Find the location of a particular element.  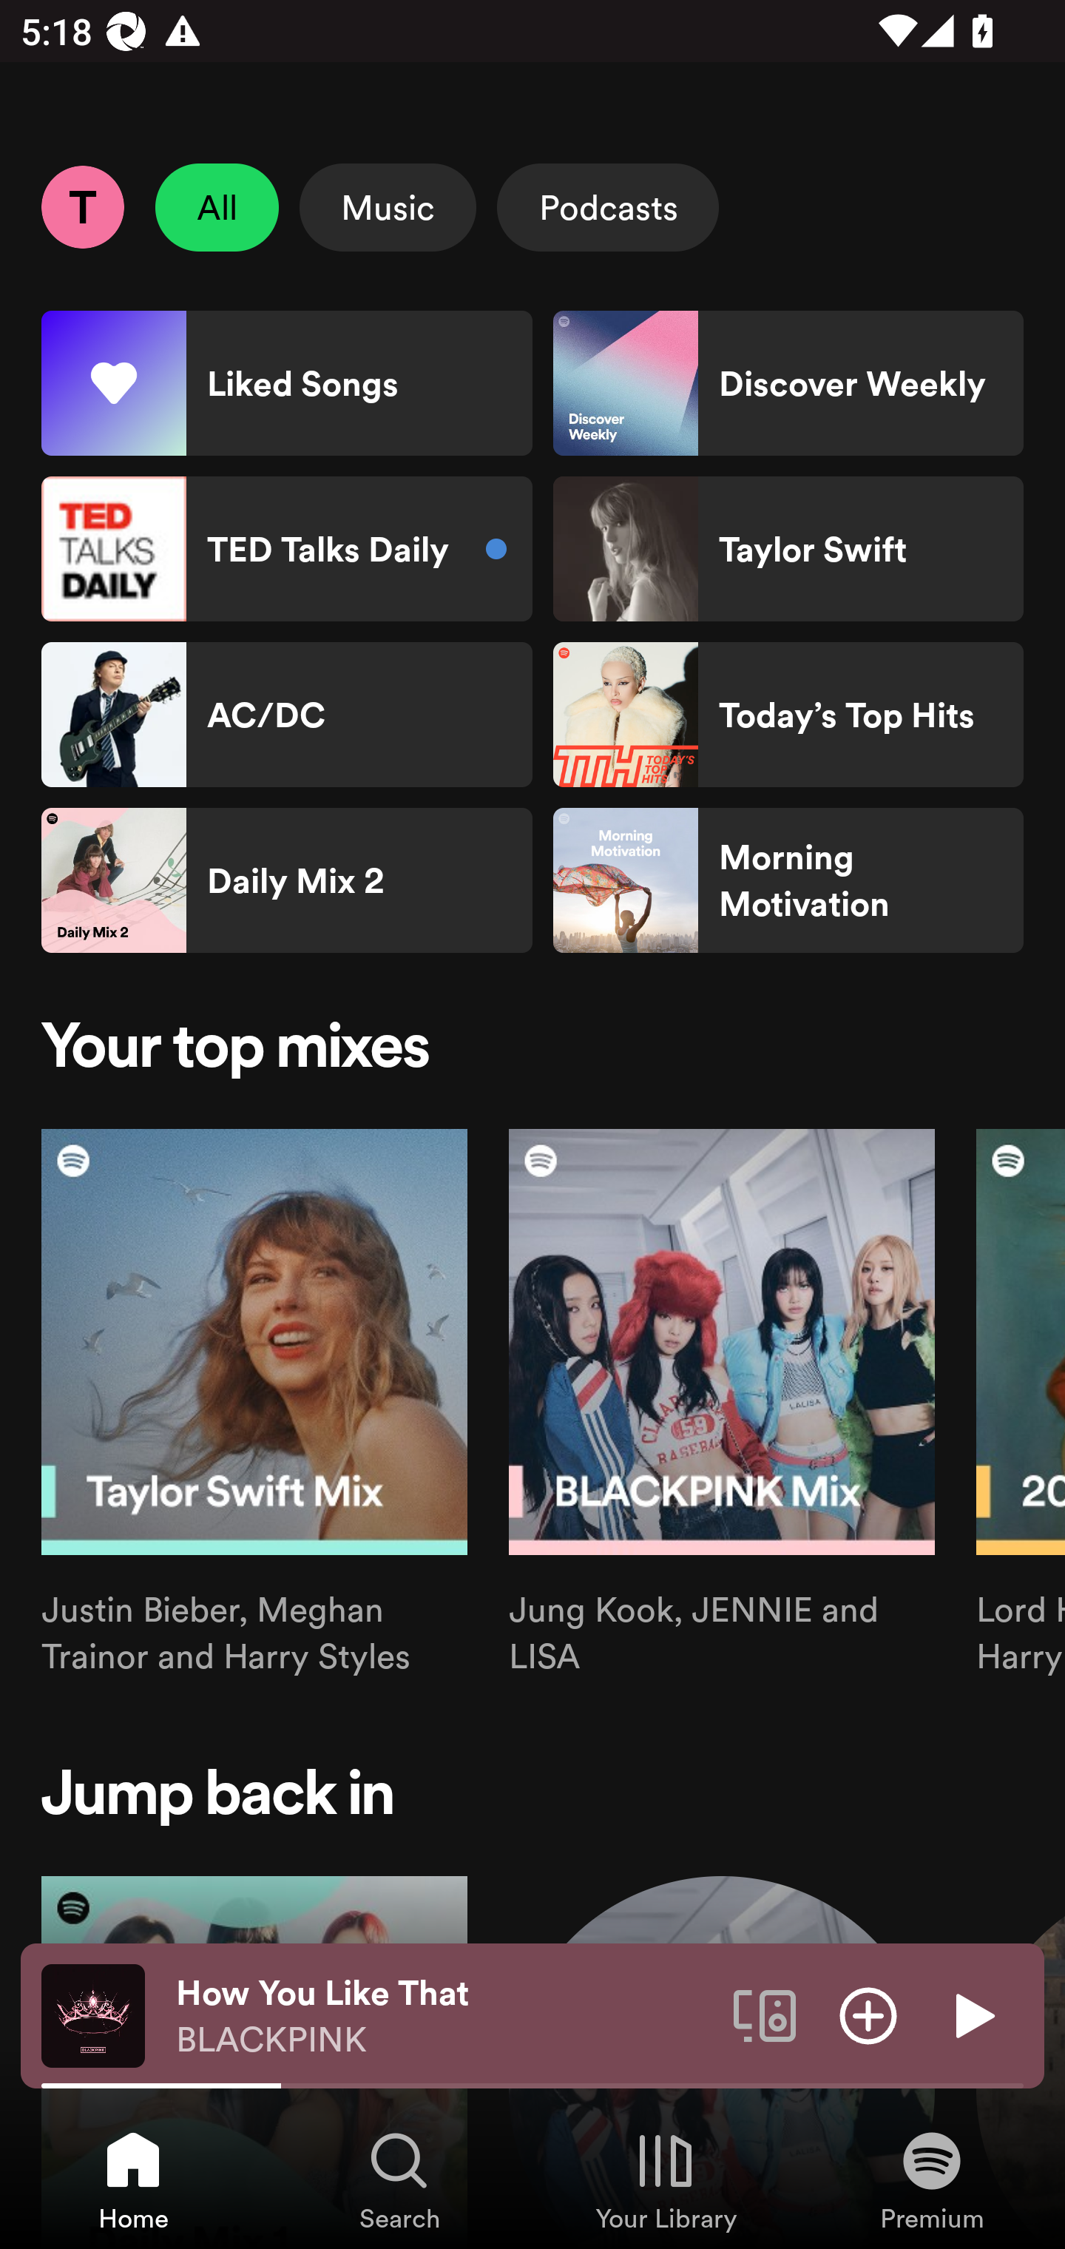

Taylor Swift Shortcut Taylor Swift is located at coordinates (788, 549).